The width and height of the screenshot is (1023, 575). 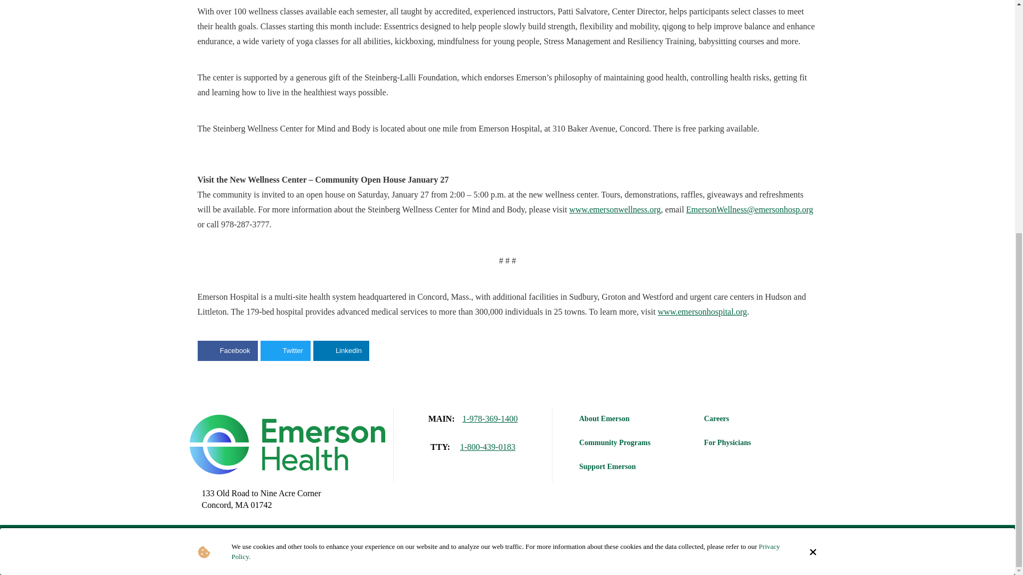 I want to click on www.emersonhospital.org, so click(x=702, y=311).